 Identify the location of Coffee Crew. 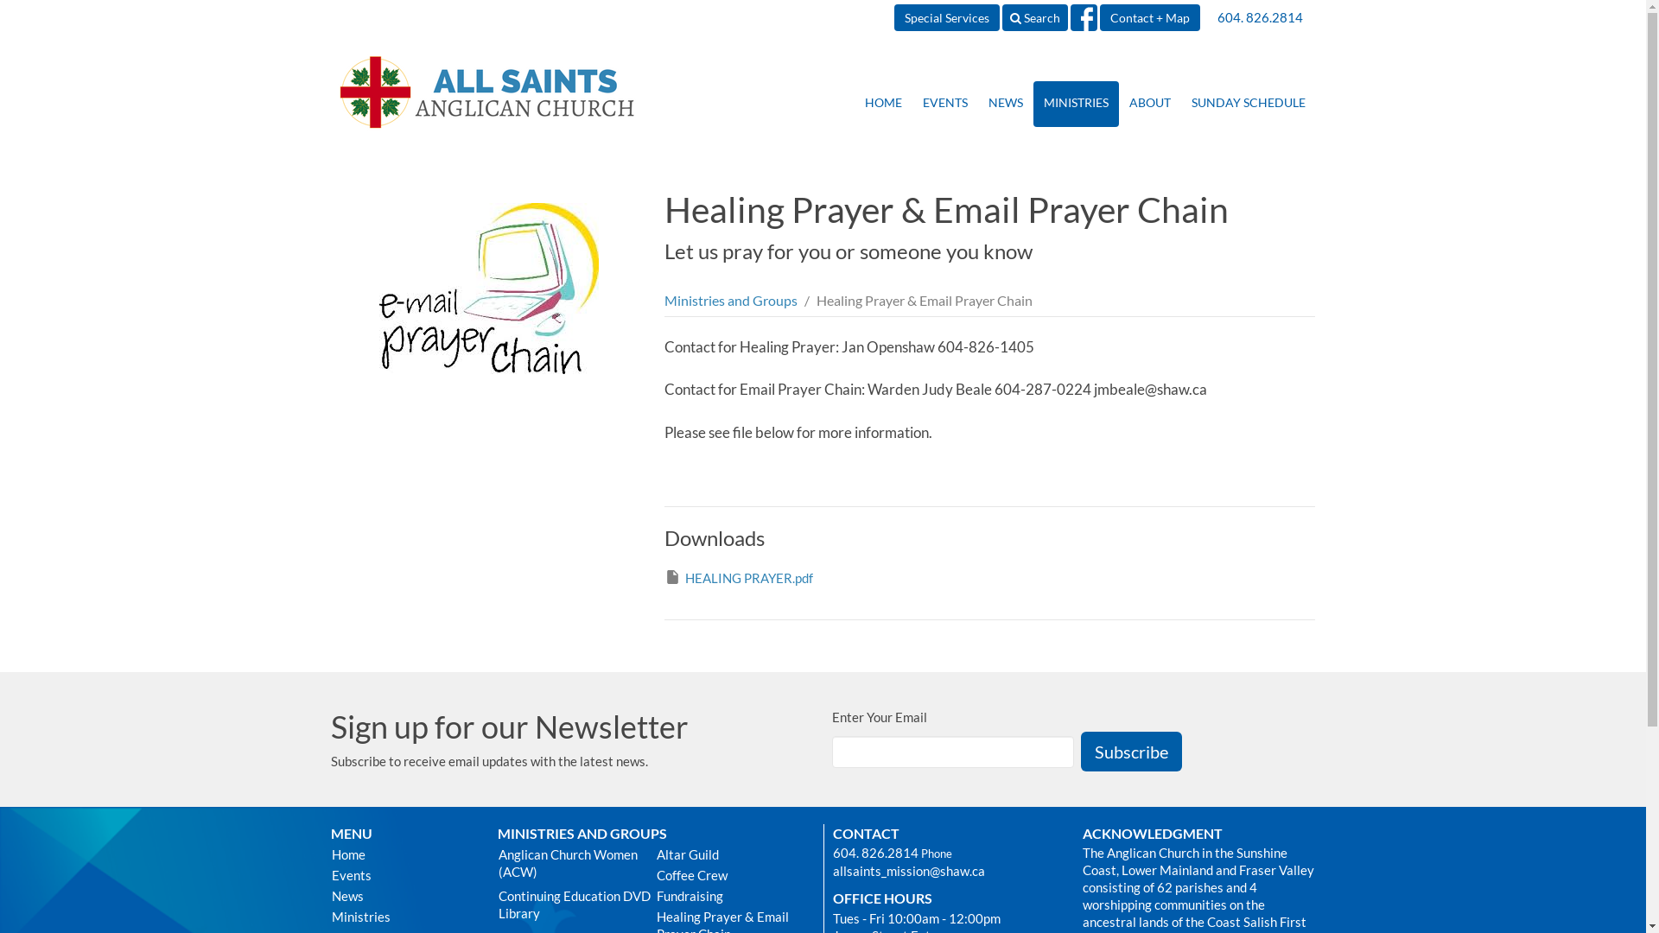
(734, 875).